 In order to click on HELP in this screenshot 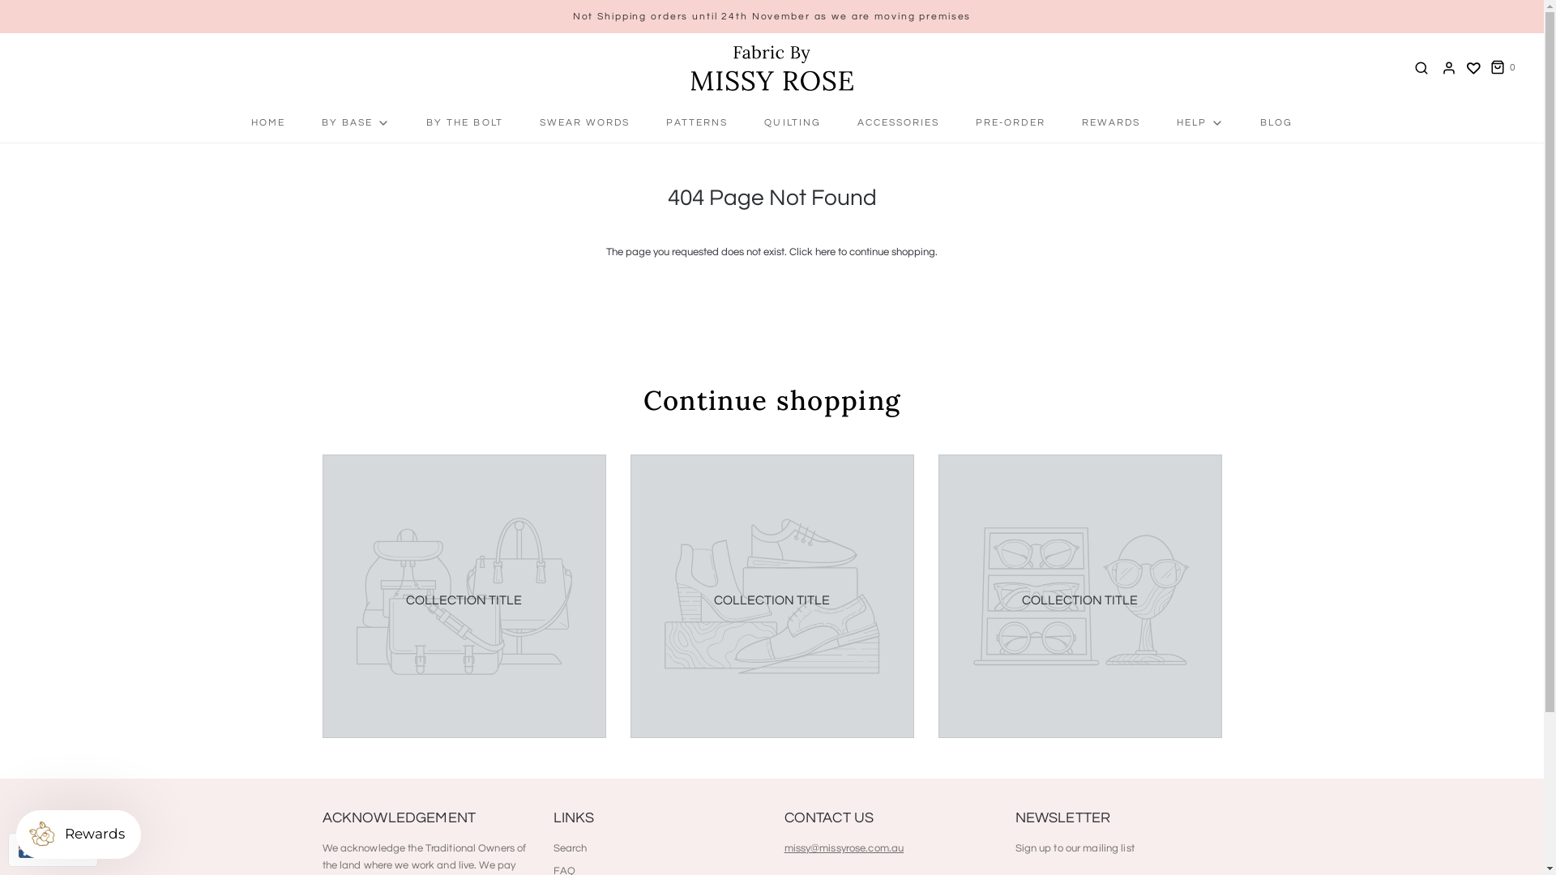, I will do `click(1200, 123)`.